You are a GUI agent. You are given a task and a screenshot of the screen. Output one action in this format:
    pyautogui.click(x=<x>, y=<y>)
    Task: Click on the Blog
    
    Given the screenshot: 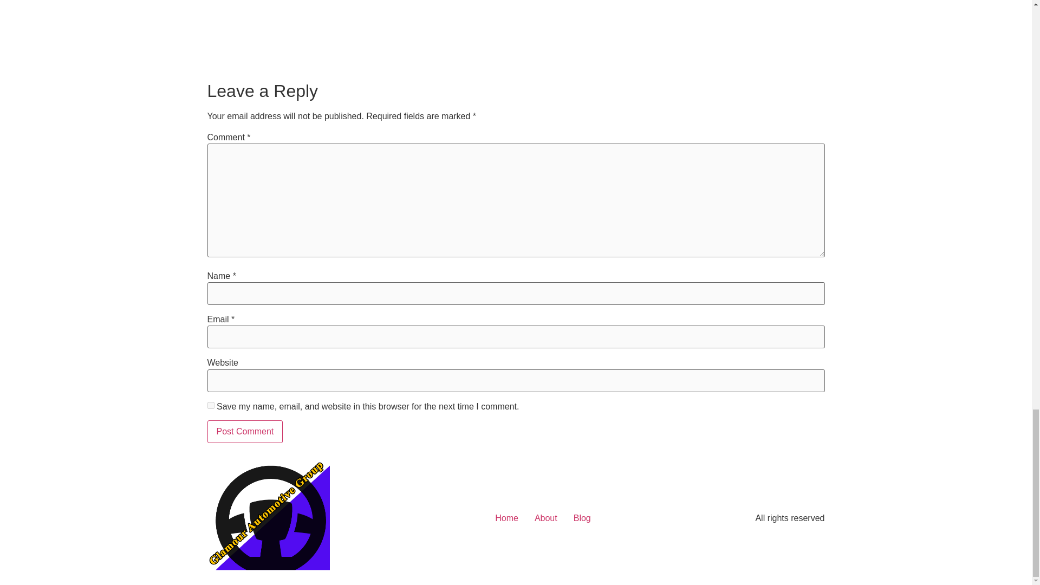 What is the action you would take?
    pyautogui.click(x=582, y=518)
    